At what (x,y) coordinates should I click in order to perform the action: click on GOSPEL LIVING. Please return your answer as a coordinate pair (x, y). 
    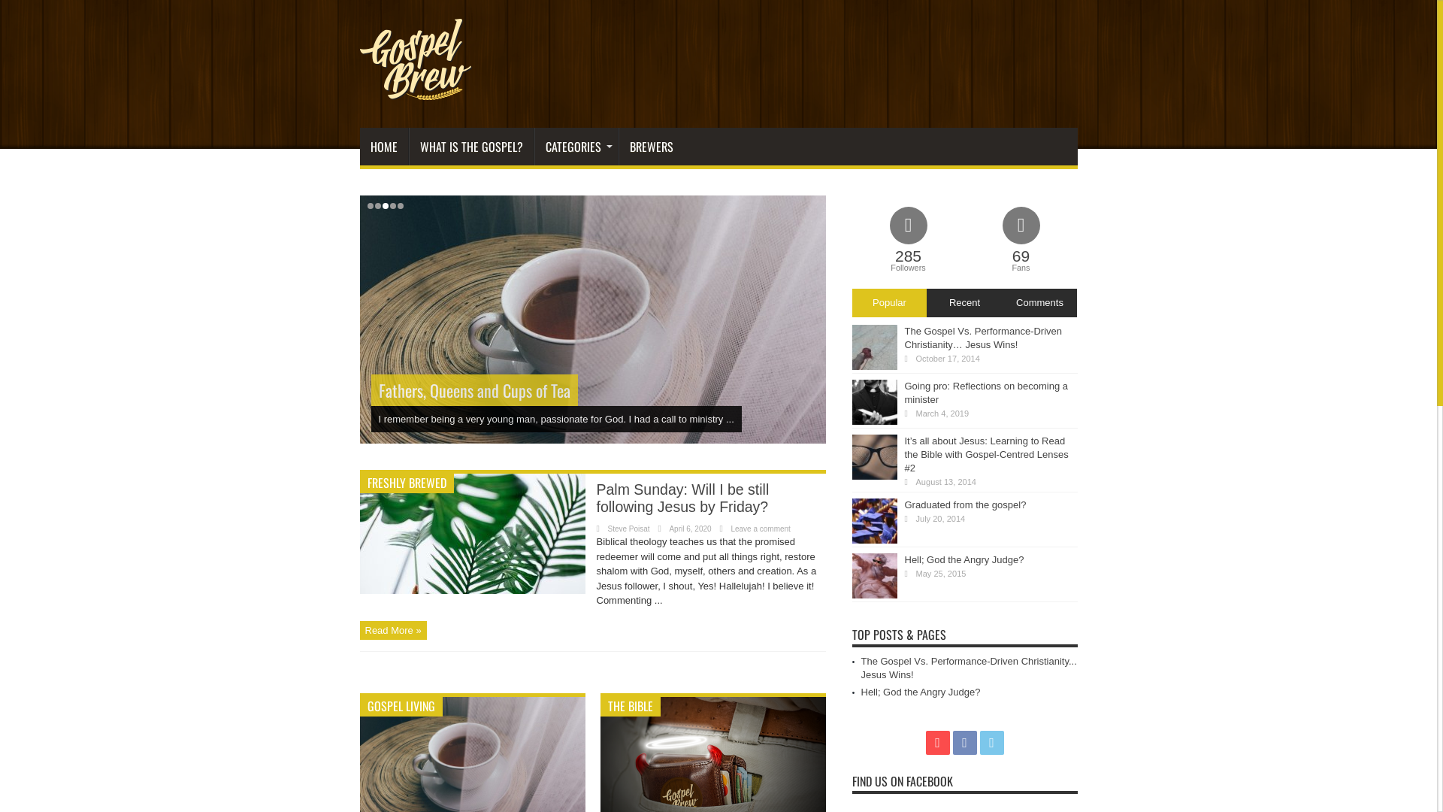
    Looking at the image, I should click on (401, 706).